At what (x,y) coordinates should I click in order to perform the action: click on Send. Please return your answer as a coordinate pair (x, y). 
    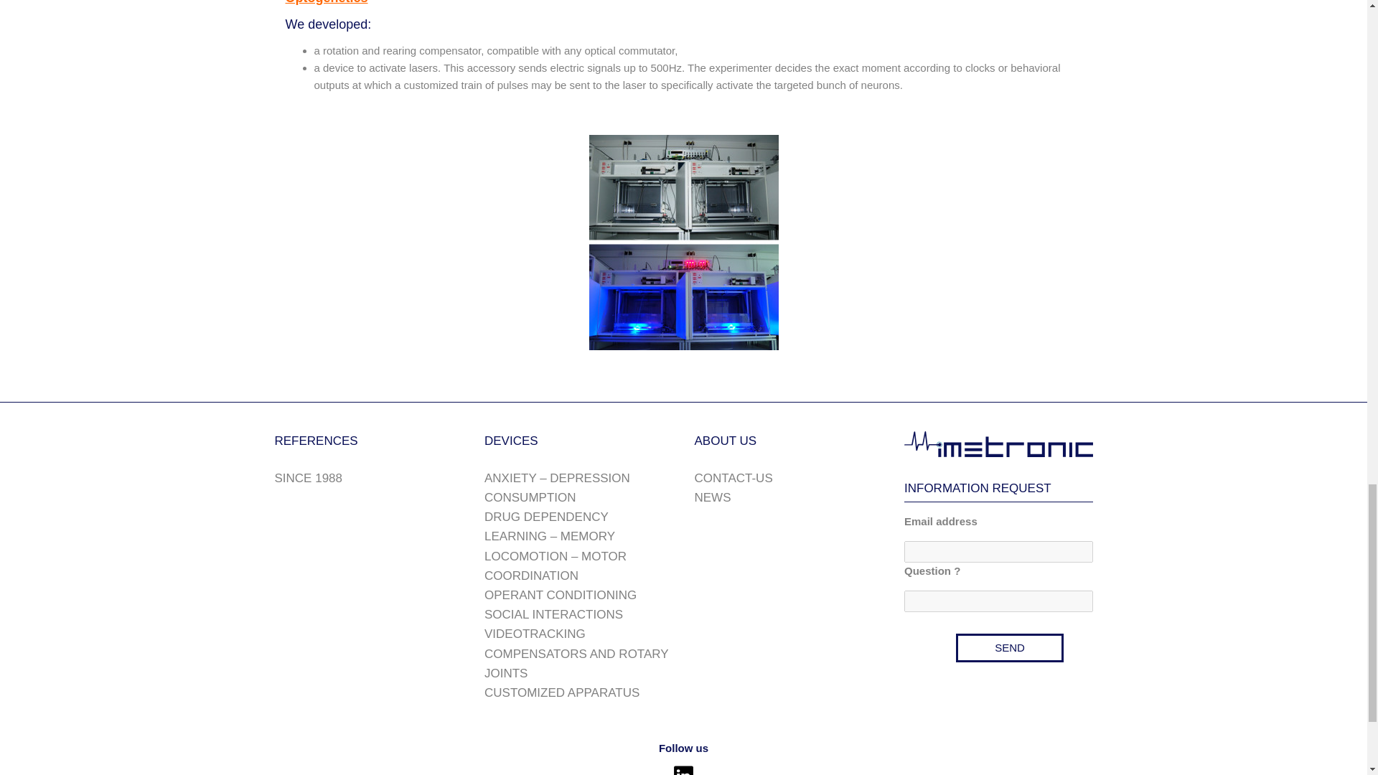
    Looking at the image, I should click on (1010, 648).